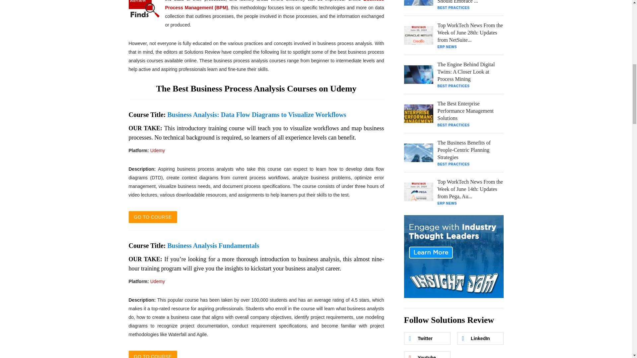 The width and height of the screenshot is (637, 358). I want to click on Udemy, so click(158, 150).